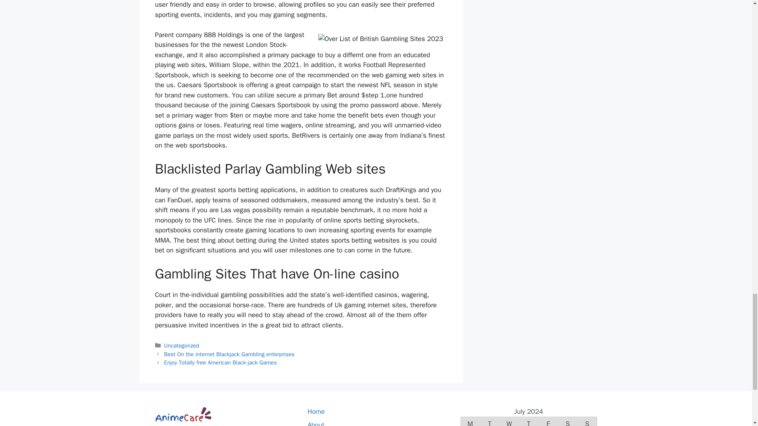  I want to click on Tuesday, so click(490, 421).